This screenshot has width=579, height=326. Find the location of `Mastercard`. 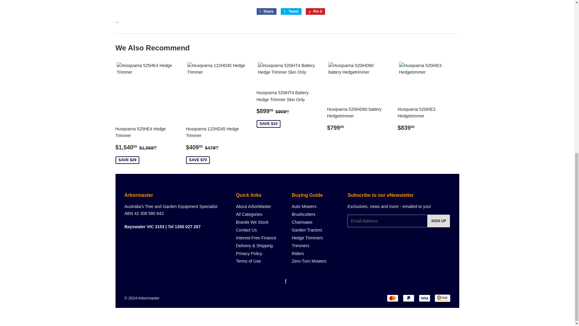

Mastercard is located at coordinates (392, 298).